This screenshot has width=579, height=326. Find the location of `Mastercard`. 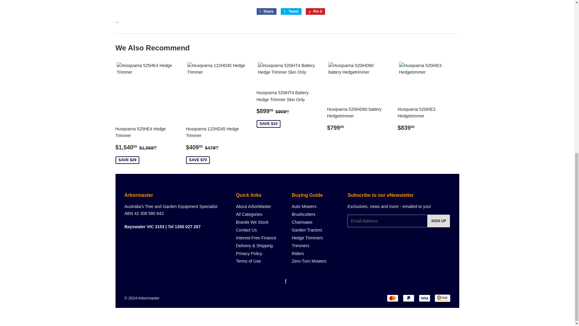

Mastercard is located at coordinates (392, 298).